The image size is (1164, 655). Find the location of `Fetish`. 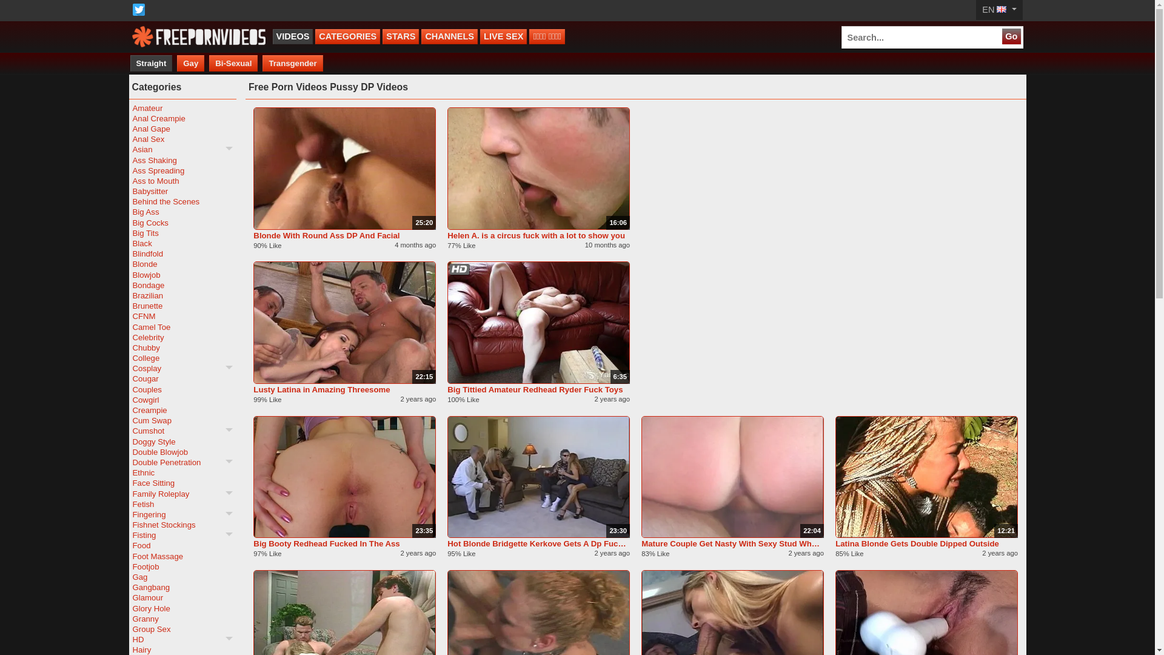

Fetish is located at coordinates (182, 505).